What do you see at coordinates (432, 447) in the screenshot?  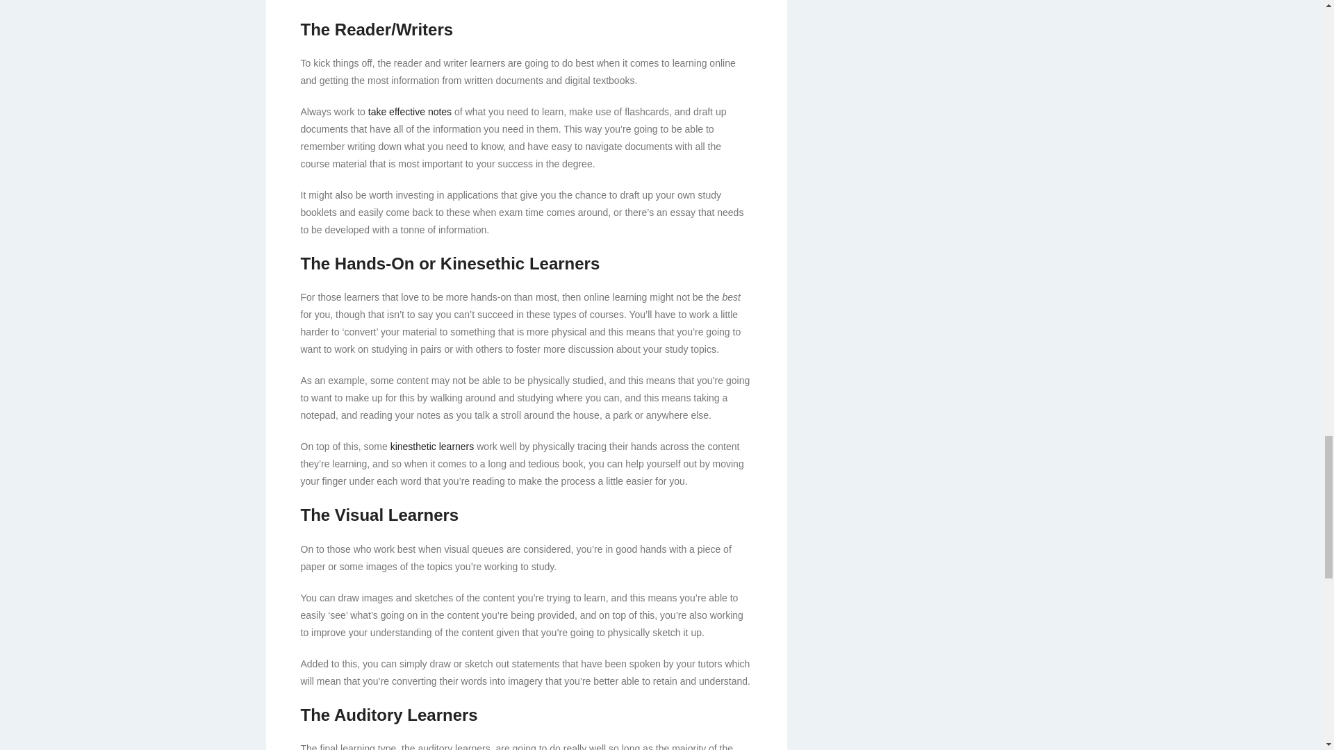 I see `Kinesthetic Learning Style` at bounding box center [432, 447].